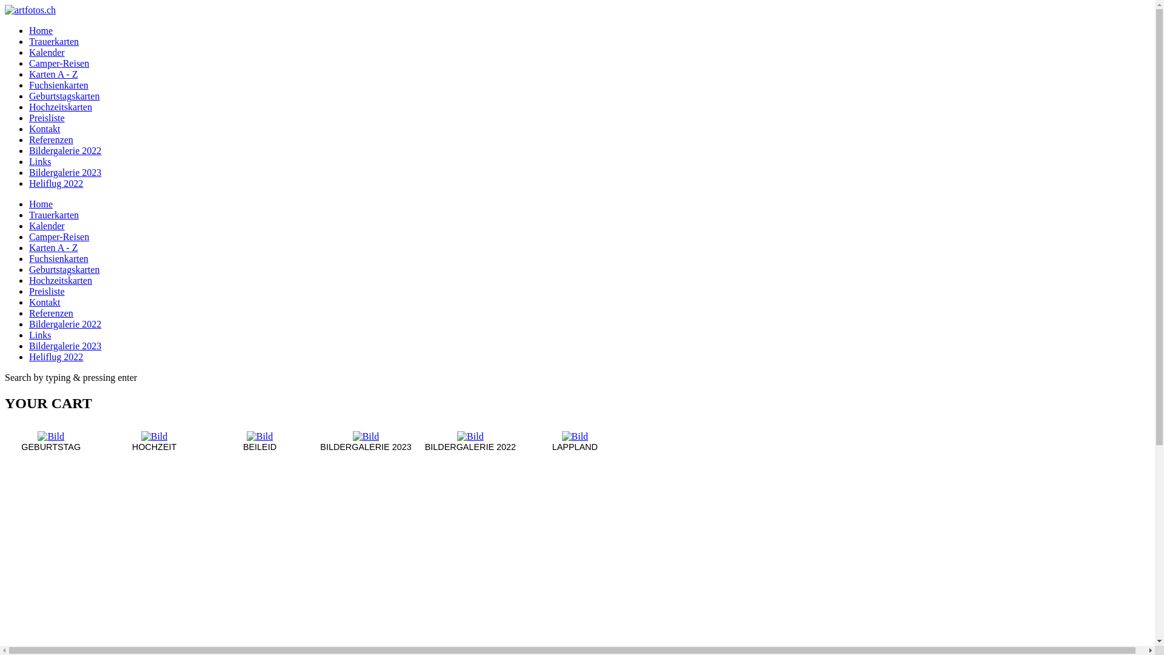 The height and width of the screenshot is (655, 1164). I want to click on Links, so click(40, 161).